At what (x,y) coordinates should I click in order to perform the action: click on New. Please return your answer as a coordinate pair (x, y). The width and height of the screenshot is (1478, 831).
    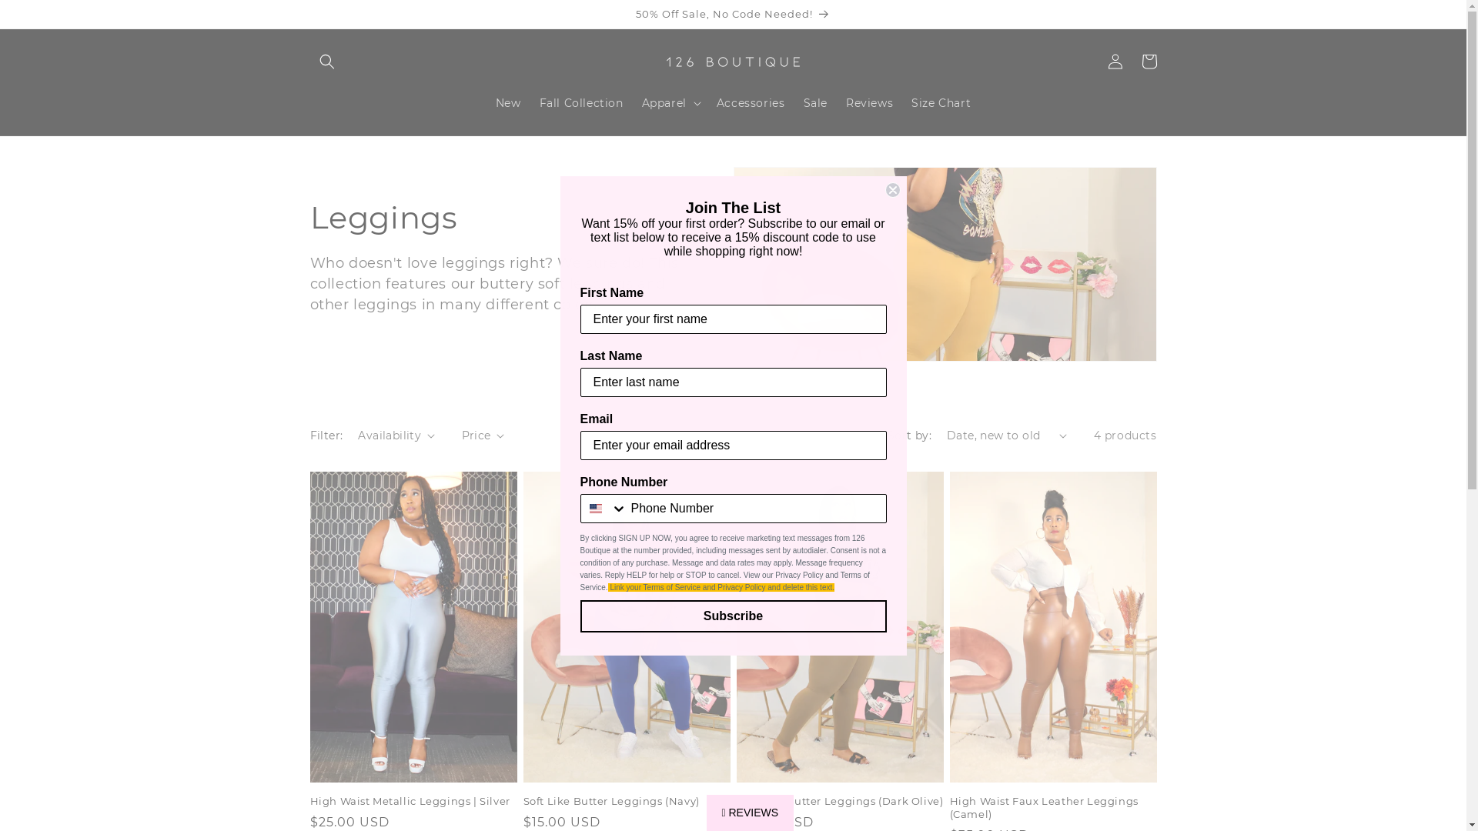
    Looking at the image, I should click on (508, 103).